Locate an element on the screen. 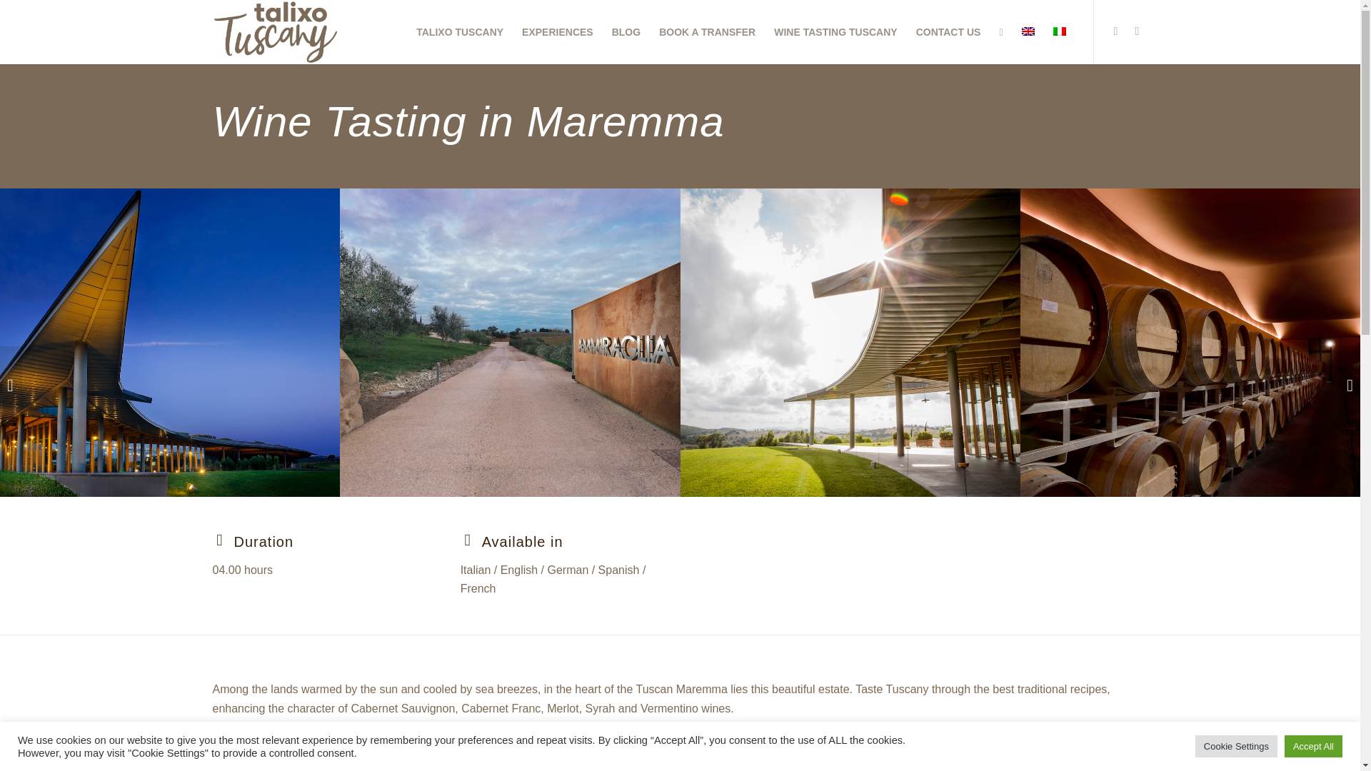  CONTACT US is located at coordinates (948, 31).